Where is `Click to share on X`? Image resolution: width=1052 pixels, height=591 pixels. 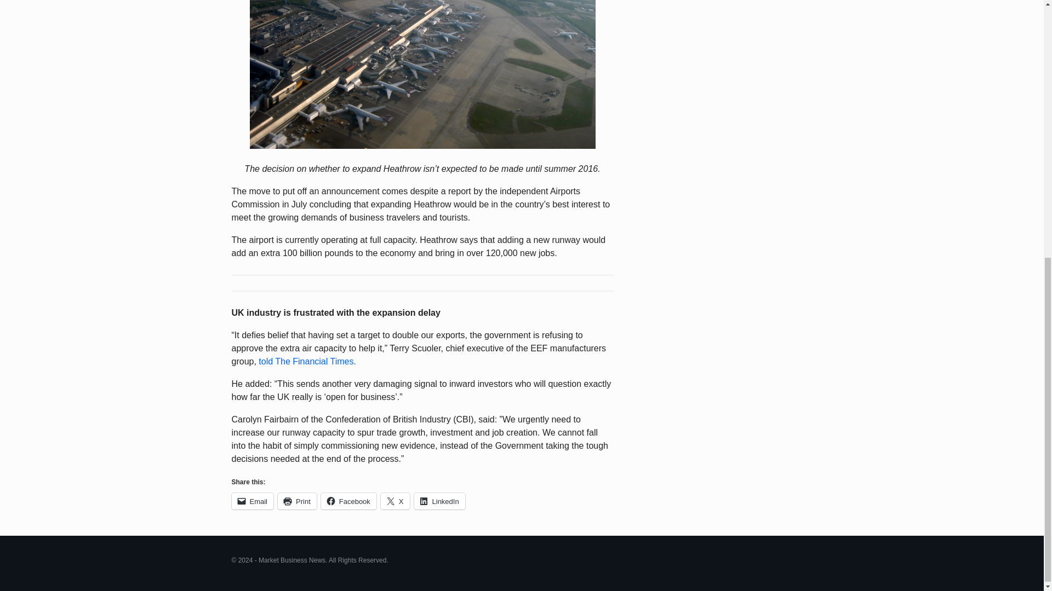
Click to share on X is located at coordinates (396, 501).